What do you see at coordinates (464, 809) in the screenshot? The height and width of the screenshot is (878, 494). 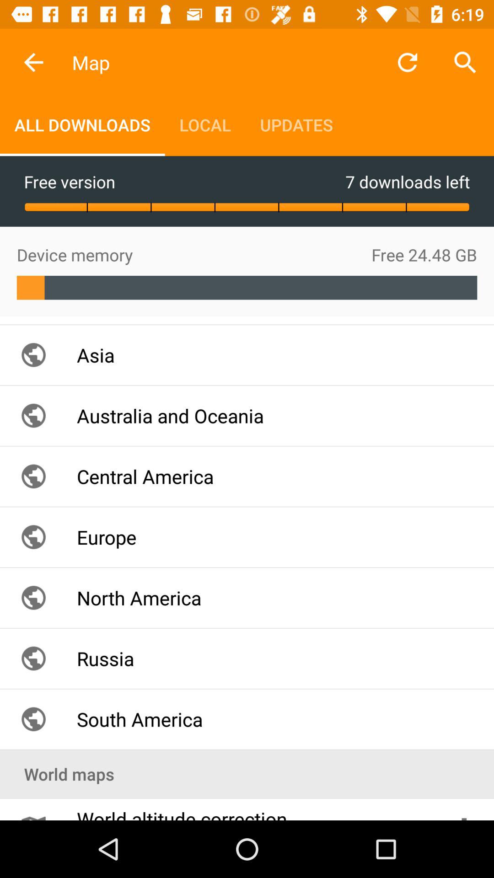 I see `launch item to the right of world altitude correction item` at bounding box center [464, 809].